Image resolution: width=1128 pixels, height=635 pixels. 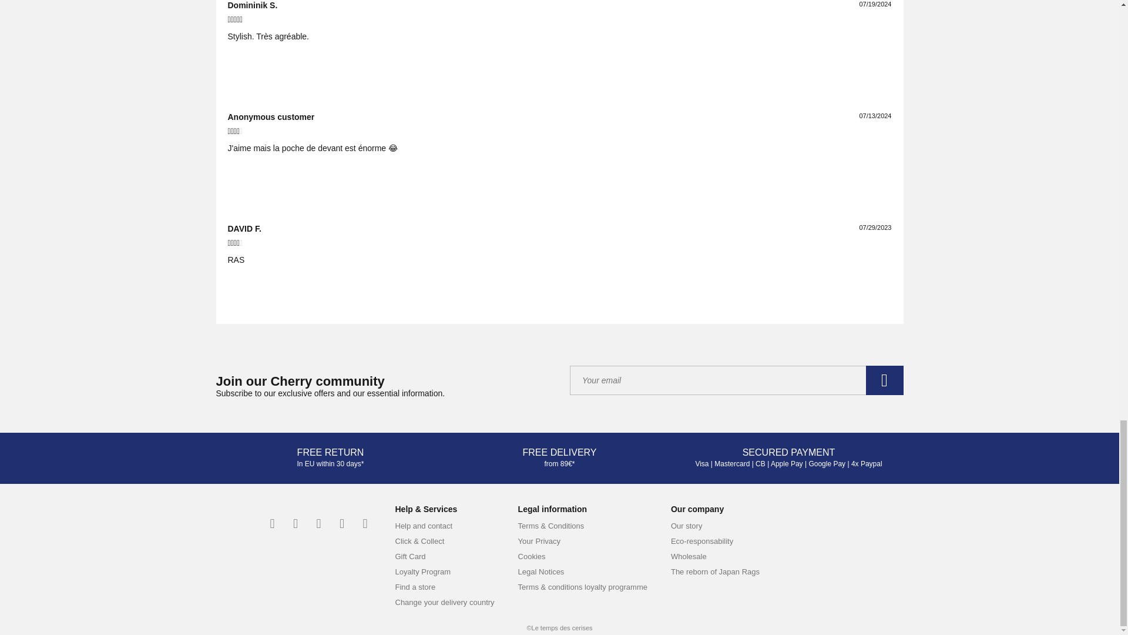 I want to click on Subscribe, so click(x=885, y=380).